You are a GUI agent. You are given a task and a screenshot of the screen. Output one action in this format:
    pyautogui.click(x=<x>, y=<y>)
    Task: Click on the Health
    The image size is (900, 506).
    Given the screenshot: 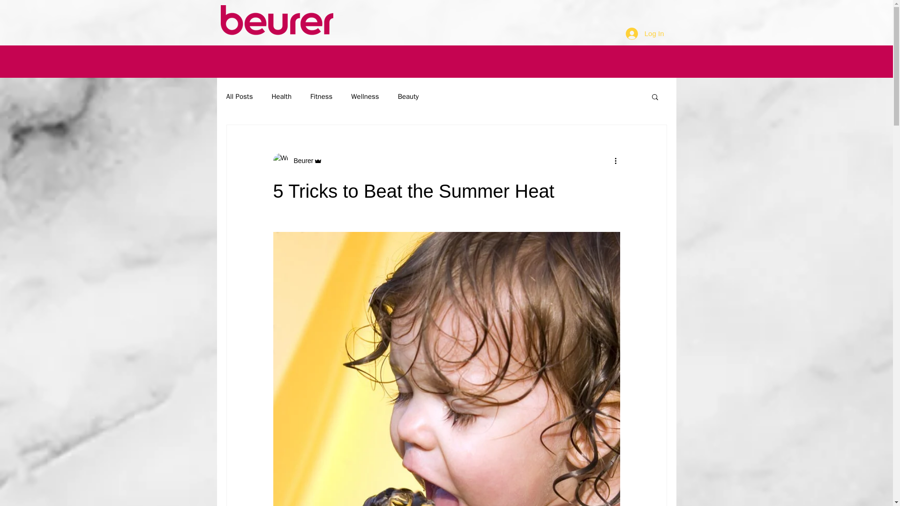 What is the action you would take?
    pyautogui.click(x=281, y=96)
    